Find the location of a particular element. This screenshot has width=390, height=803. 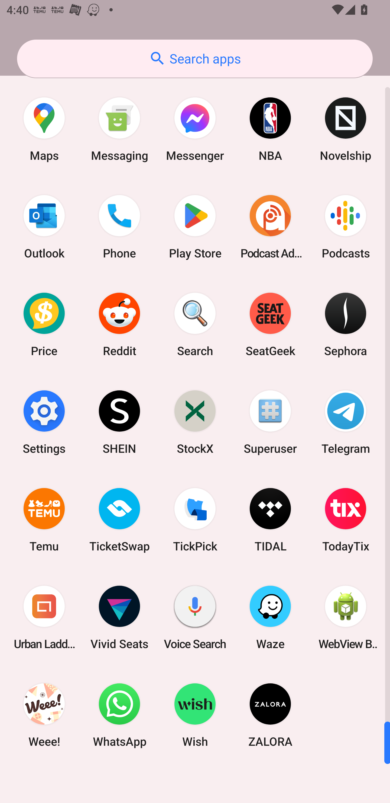

TickPick is located at coordinates (195, 519).